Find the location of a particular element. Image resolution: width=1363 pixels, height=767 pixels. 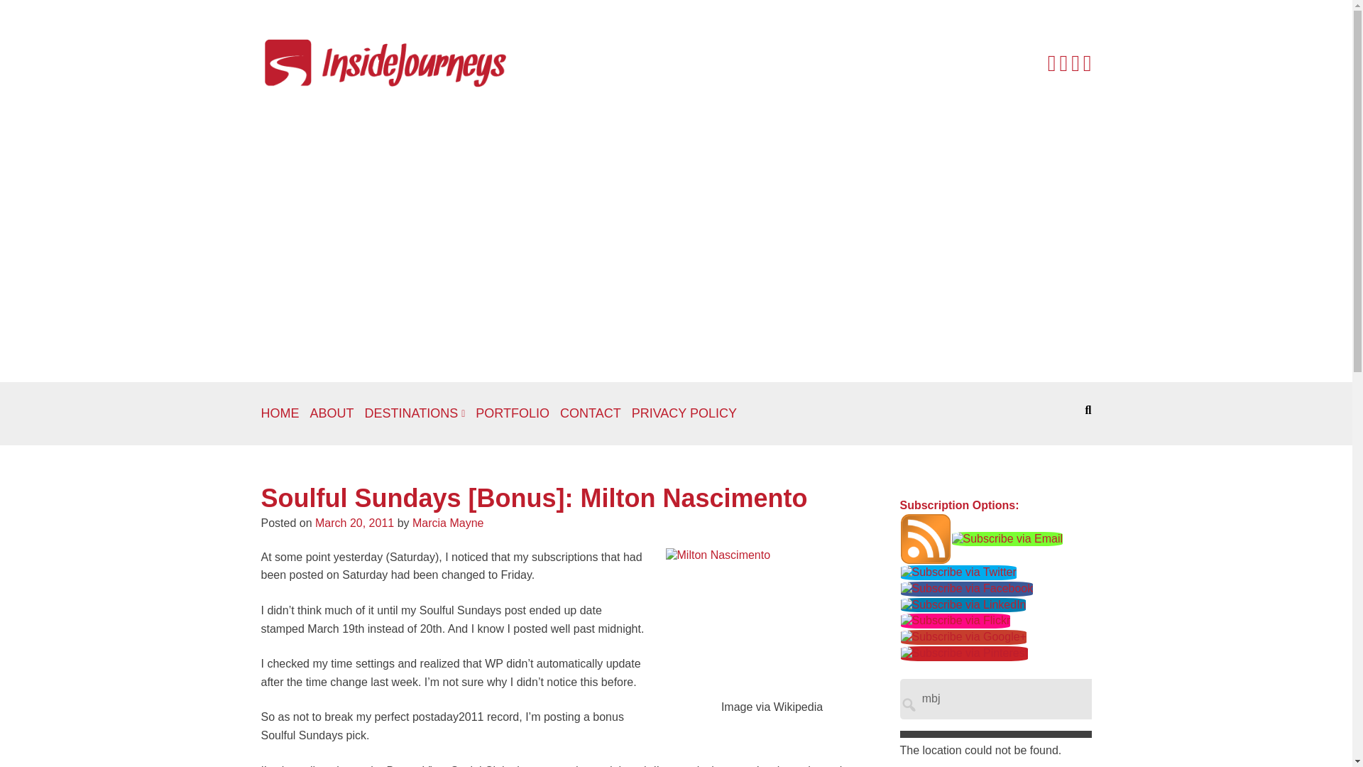

Milton Nascimento is located at coordinates (772, 619).